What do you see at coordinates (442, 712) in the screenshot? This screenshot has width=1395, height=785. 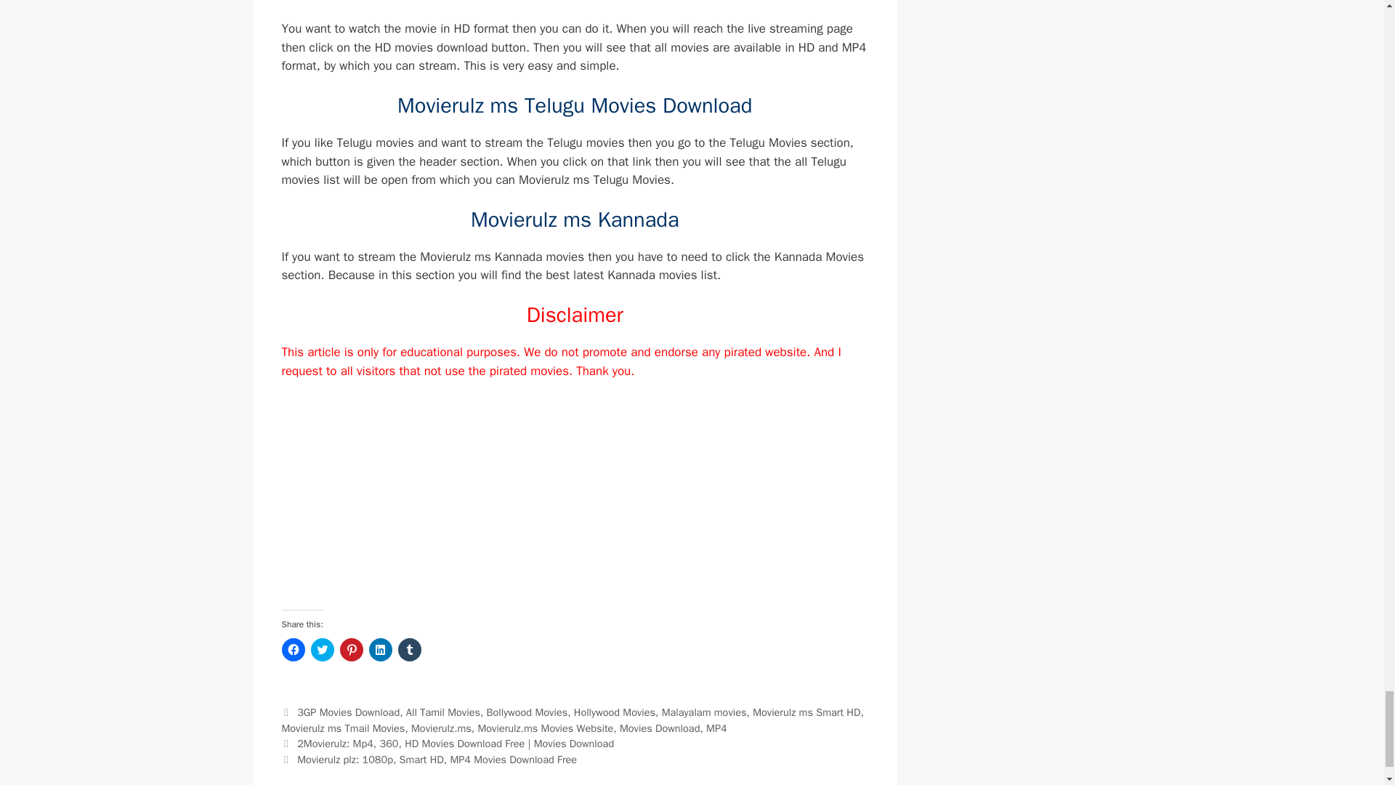 I see `All Tamil Movies` at bounding box center [442, 712].